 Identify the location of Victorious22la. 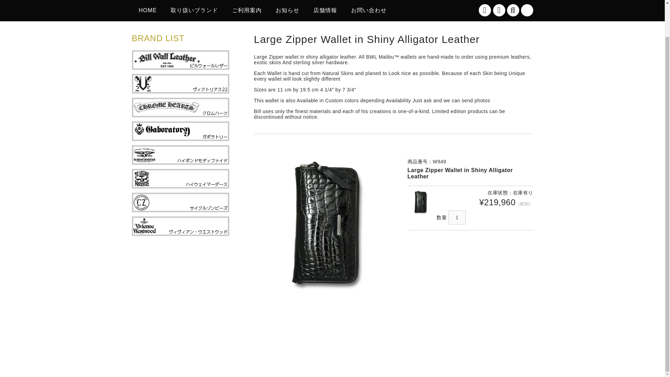
(154, 366).